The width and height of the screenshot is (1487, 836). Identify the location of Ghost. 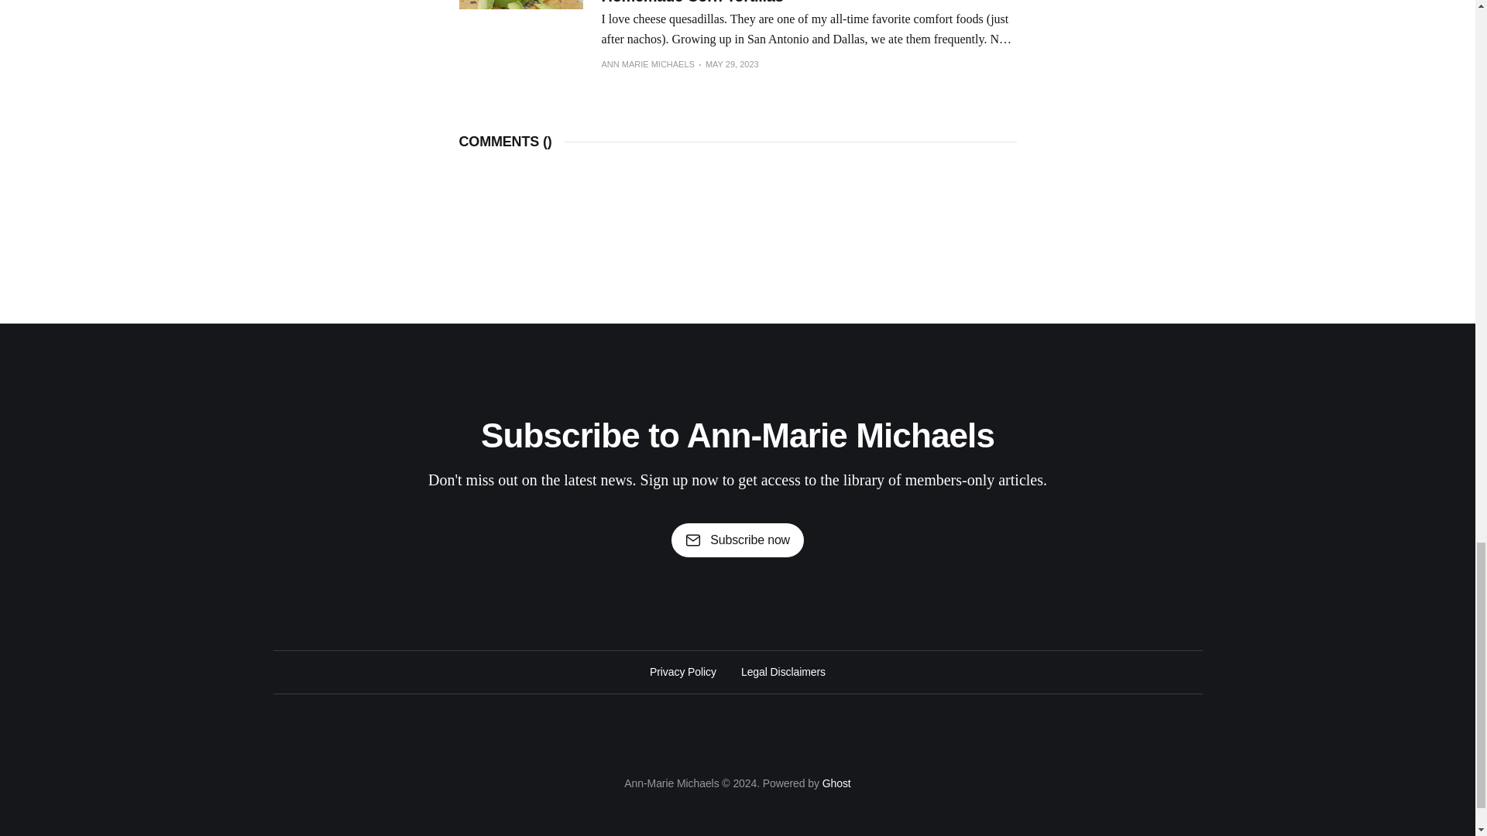
(836, 783).